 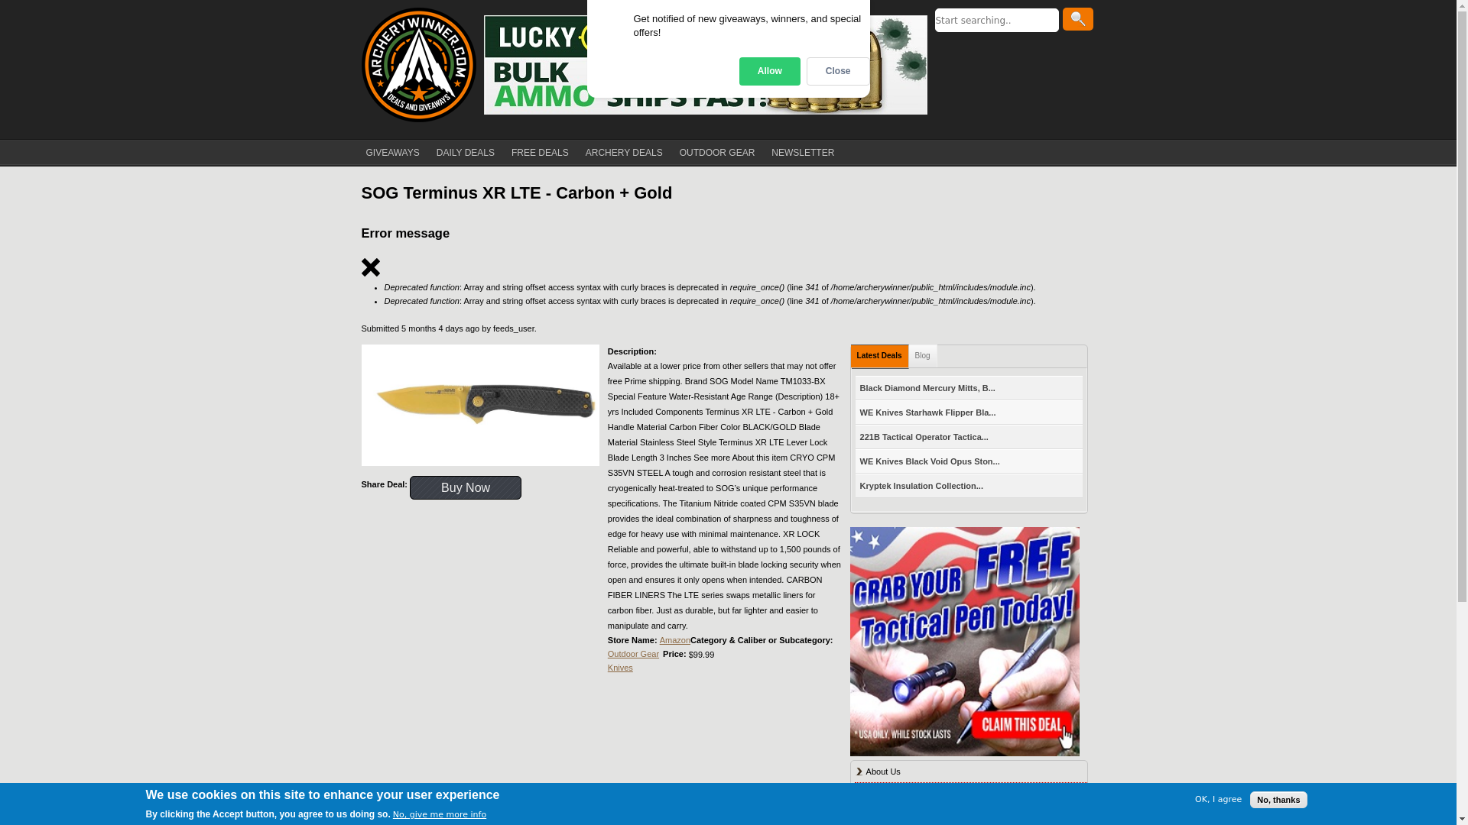 I want to click on WE Knives Starhawk Flipper Bla..., so click(x=928, y=412).